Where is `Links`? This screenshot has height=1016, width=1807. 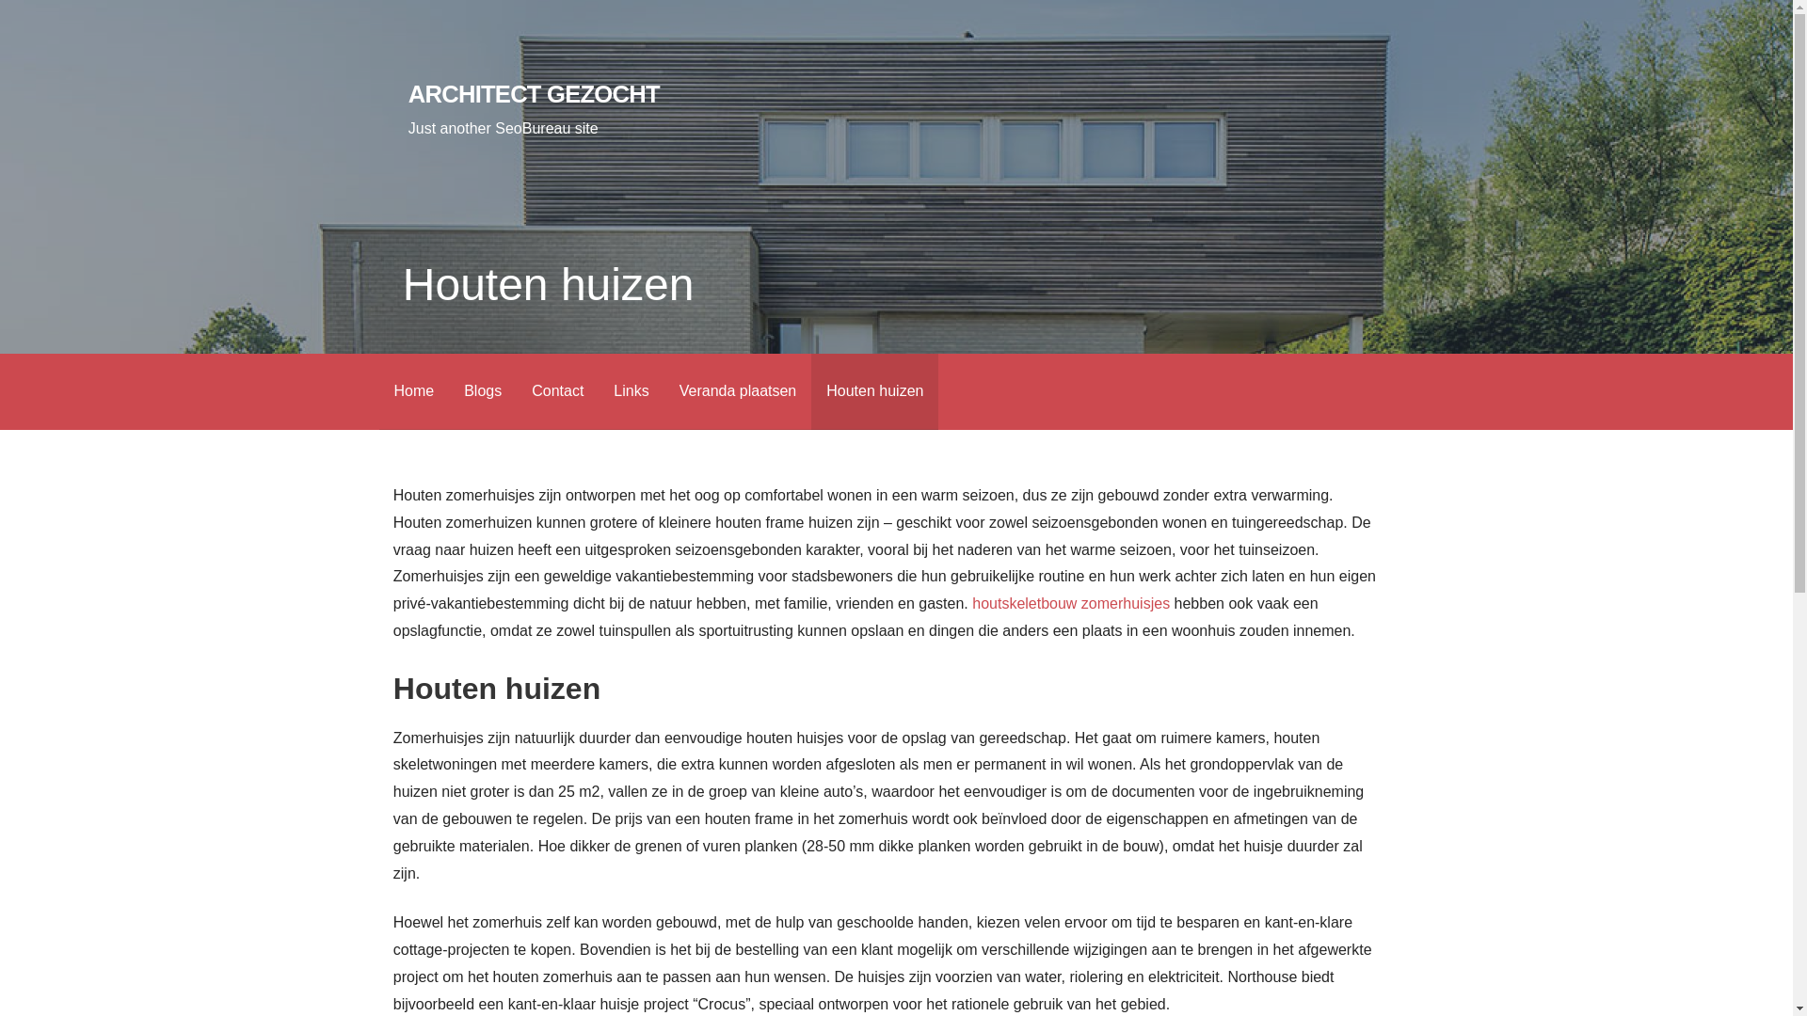 Links is located at coordinates (631, 391).